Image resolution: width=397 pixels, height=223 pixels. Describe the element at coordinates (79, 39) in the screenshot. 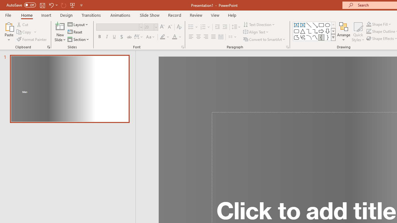

I see `Section` at that location.